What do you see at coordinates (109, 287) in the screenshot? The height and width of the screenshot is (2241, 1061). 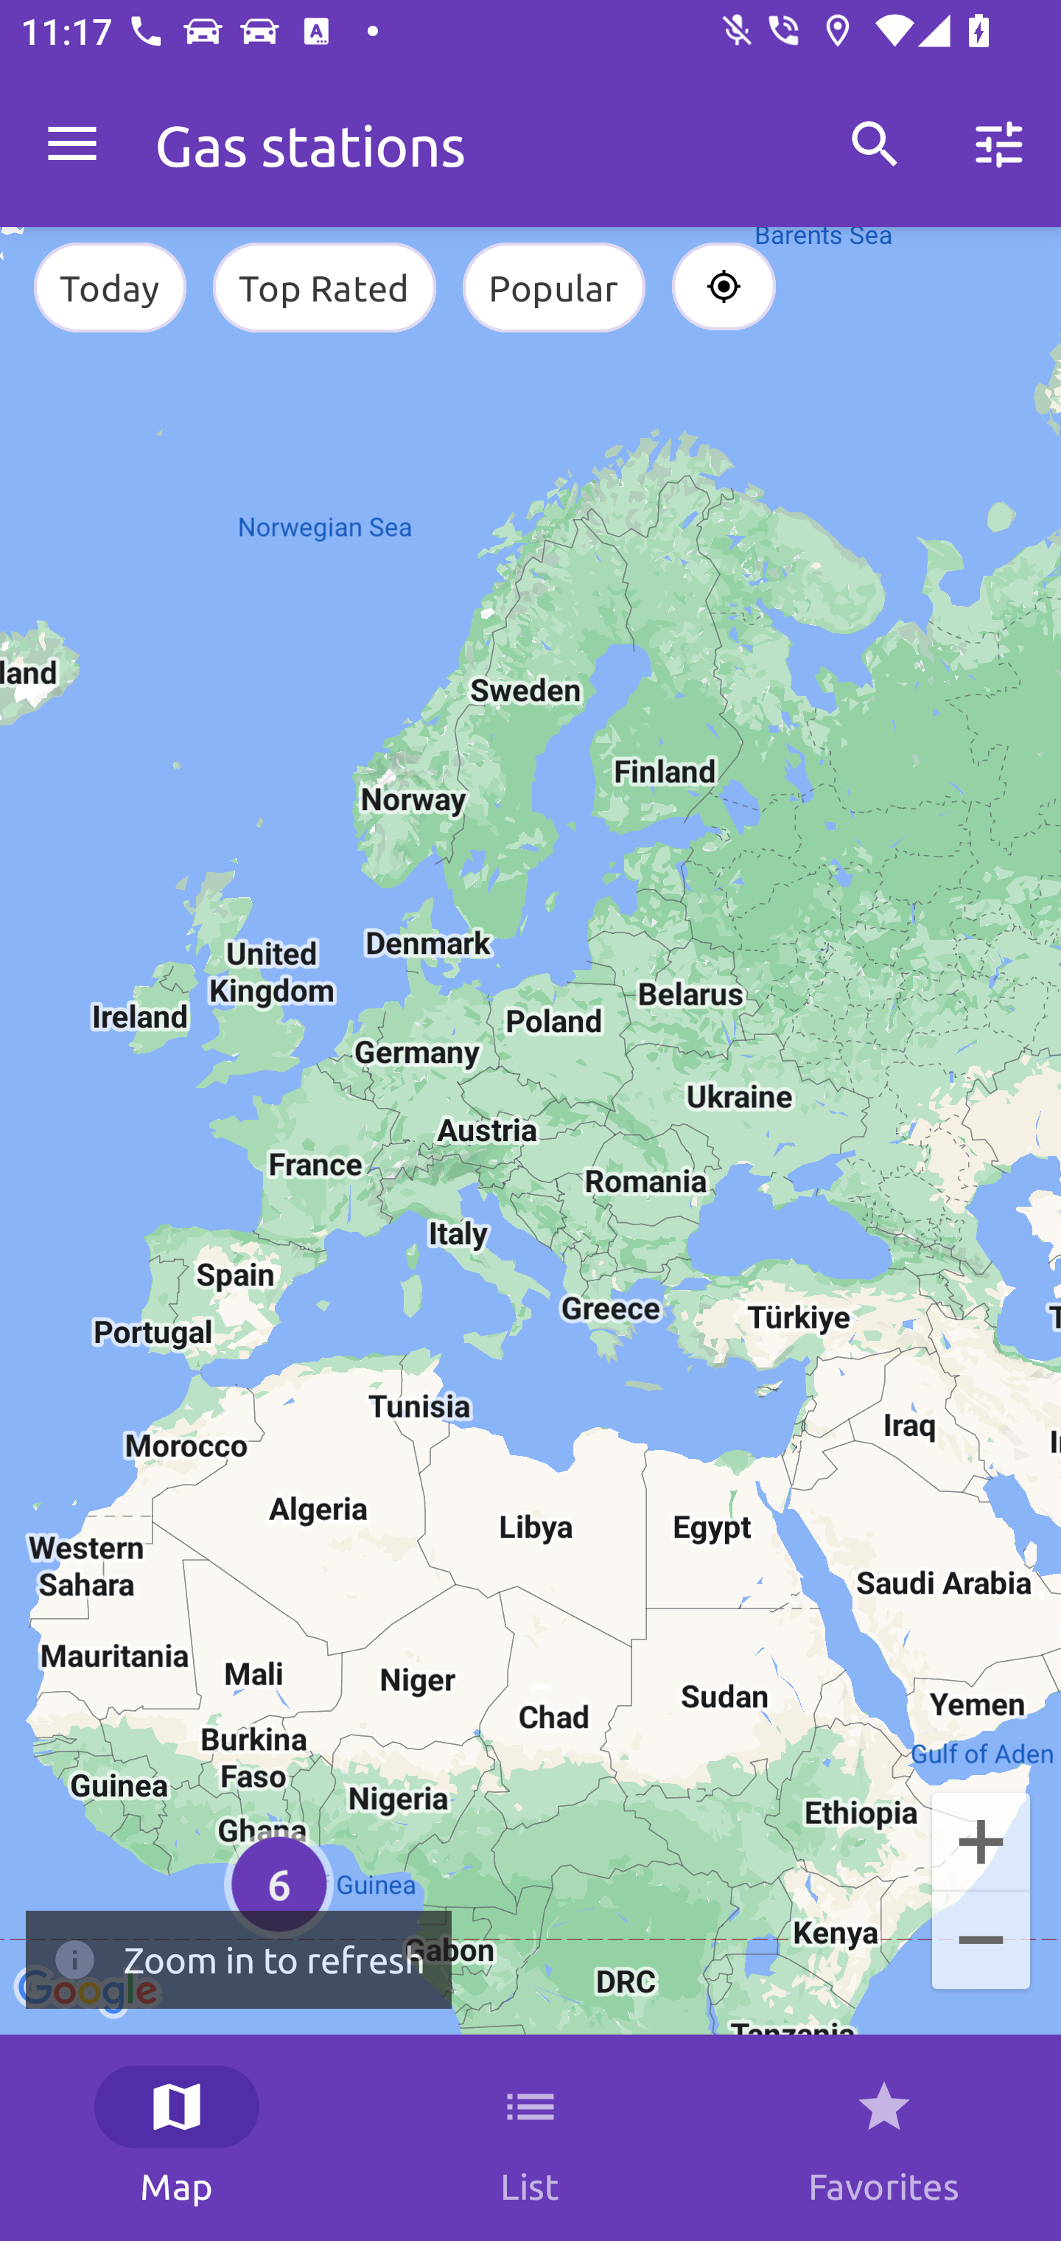 I see `Today` at bounding box center [109, 287].